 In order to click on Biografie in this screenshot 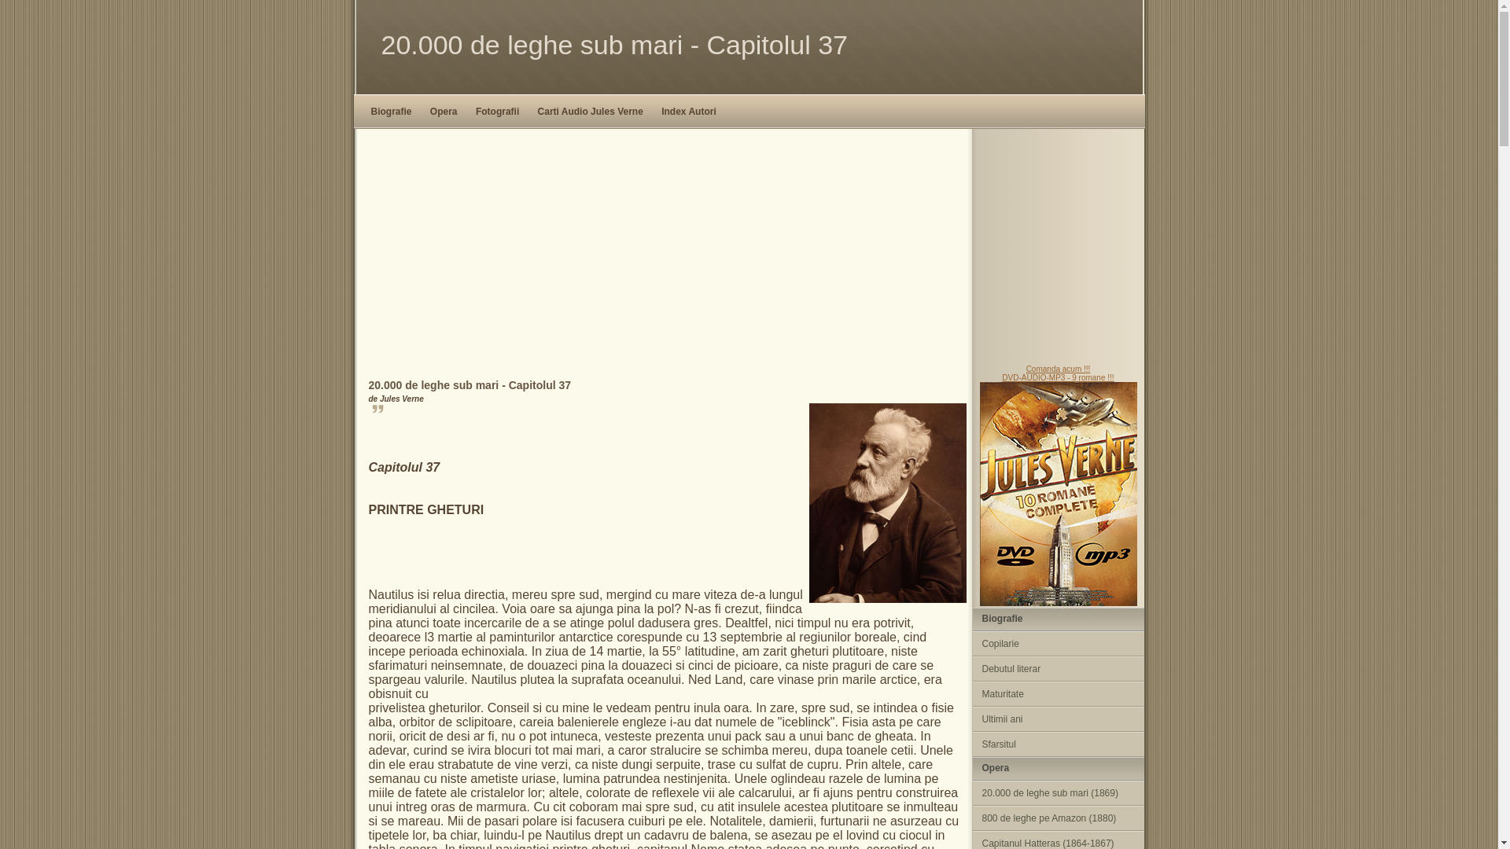, I will do `click(392, 112)`.